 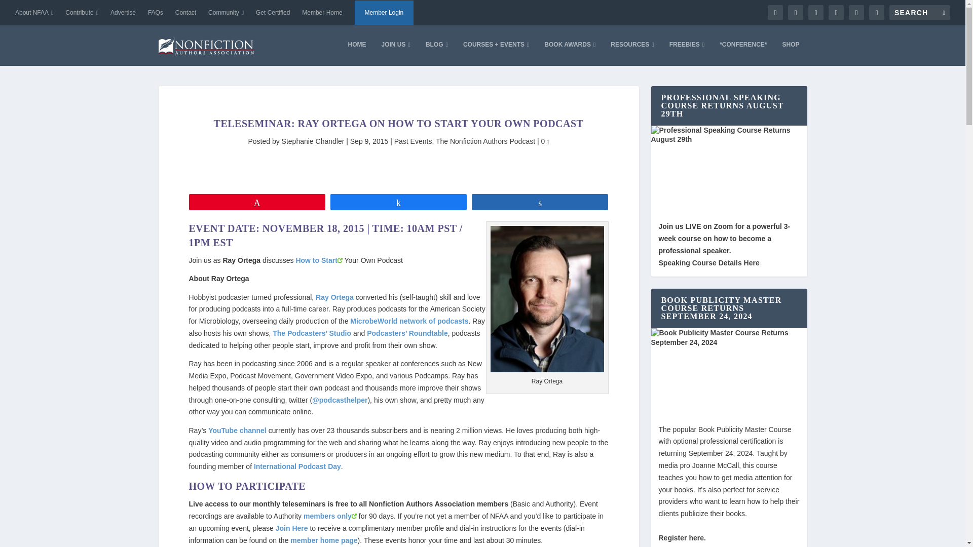 What do you see at coordinates (226, 12) in the screenshot?
I see `Community` at bounding box center [226, 12].